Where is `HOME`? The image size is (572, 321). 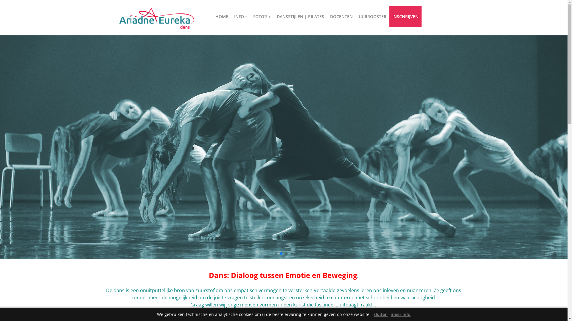
HOME is located at coordinates (222, 17).